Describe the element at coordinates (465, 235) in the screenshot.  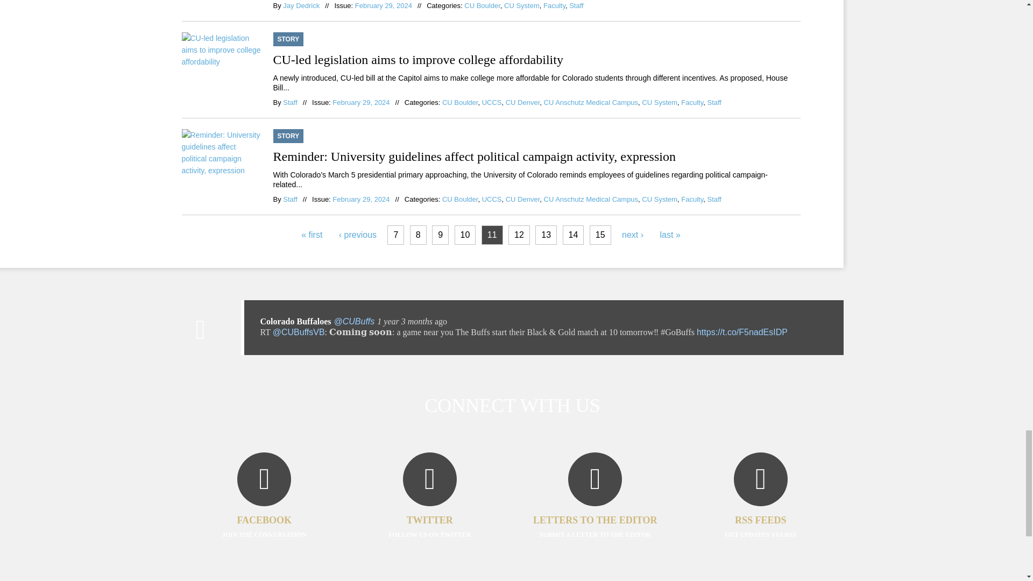
I see `Go to page 10` at that location.